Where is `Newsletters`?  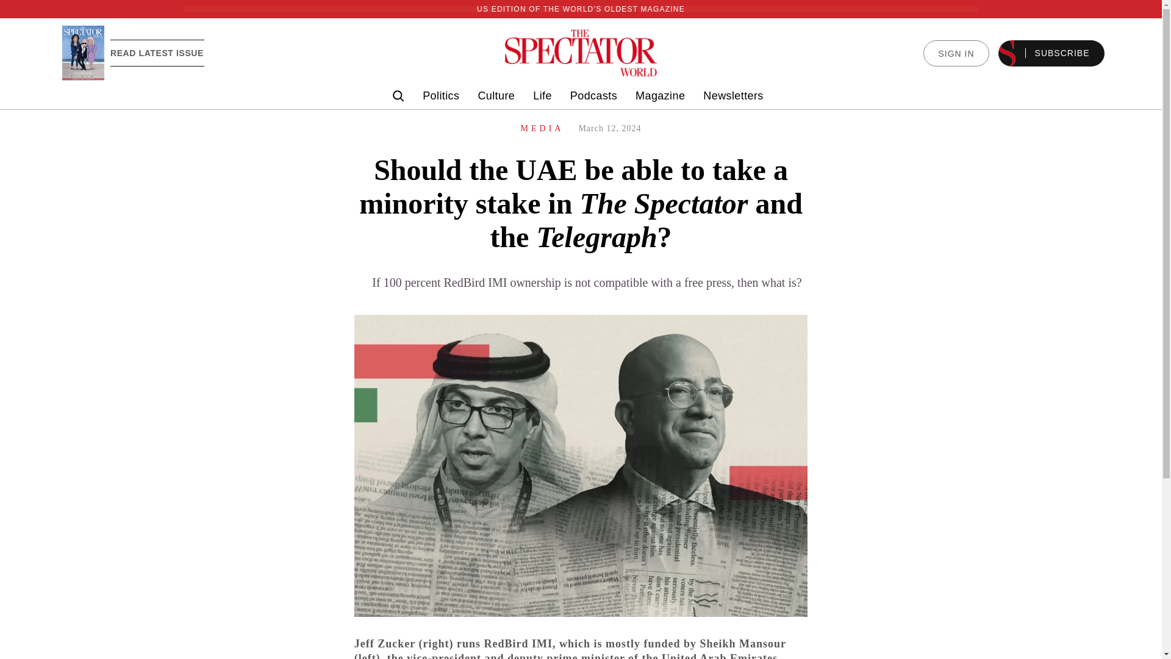
Newsletters is located at coordinates (733, 96).